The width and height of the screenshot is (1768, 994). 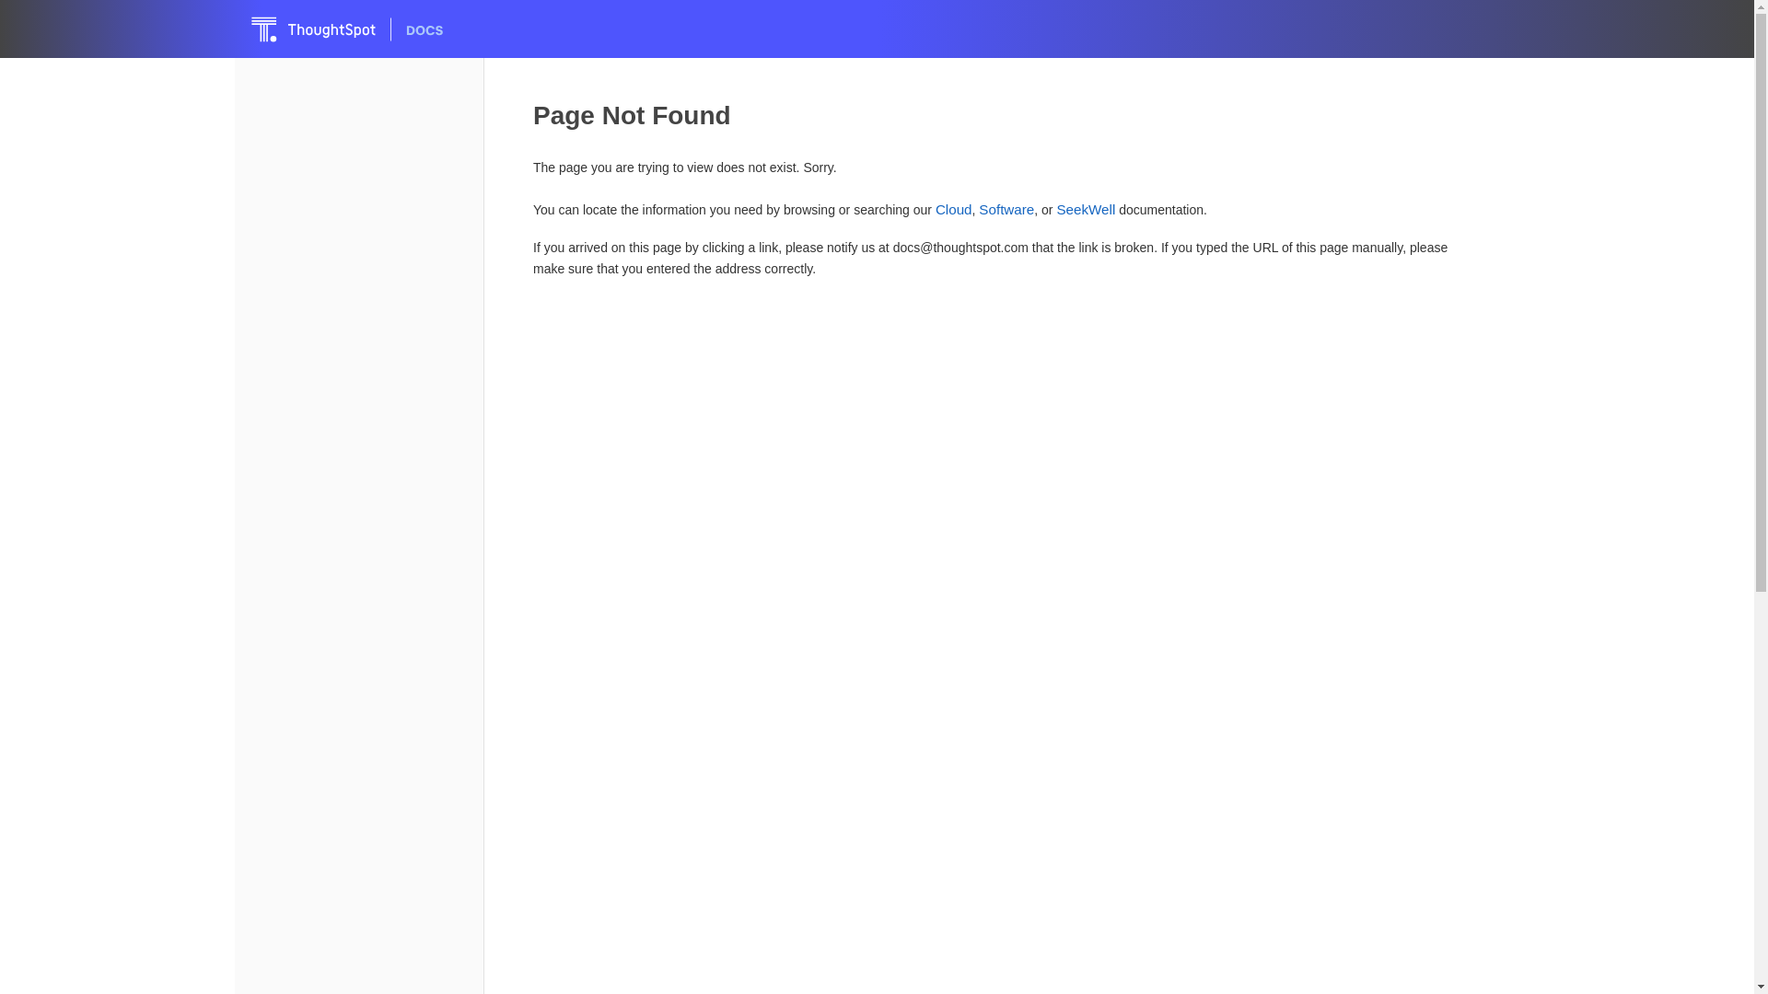 I want to click on Software, so click(x=1006, y=210).